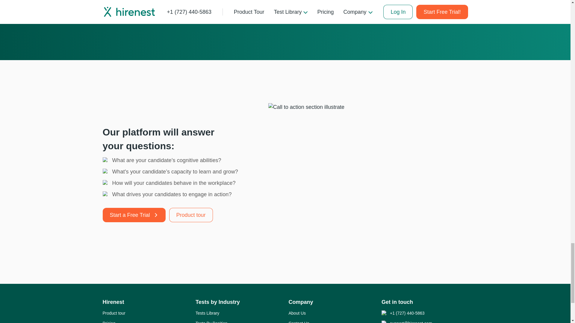 This screenshot has height=323, width=575. I want to click on Start a Free Trial, so click(134, 215).